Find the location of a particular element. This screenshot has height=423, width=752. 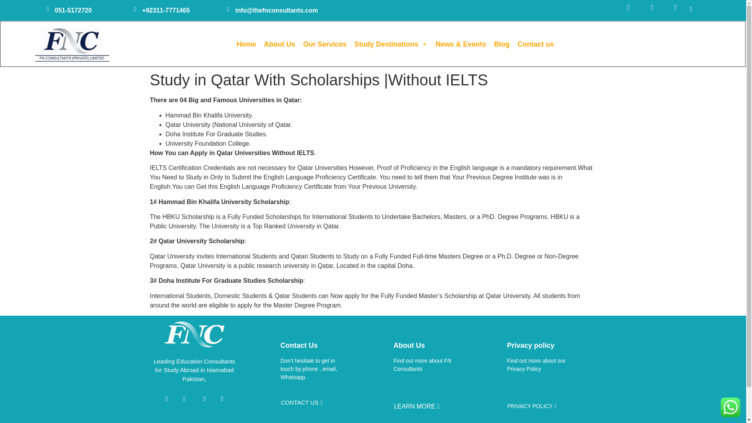

Contact us is located at coordinates (536, 44).